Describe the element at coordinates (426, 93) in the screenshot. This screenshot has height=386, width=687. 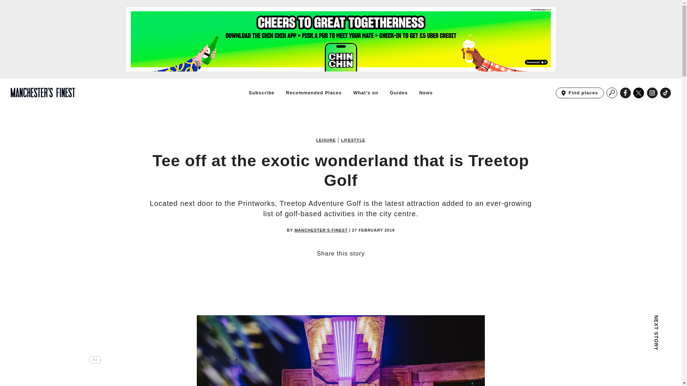
I see `Go to Manchester's Finest X profile` at that location.